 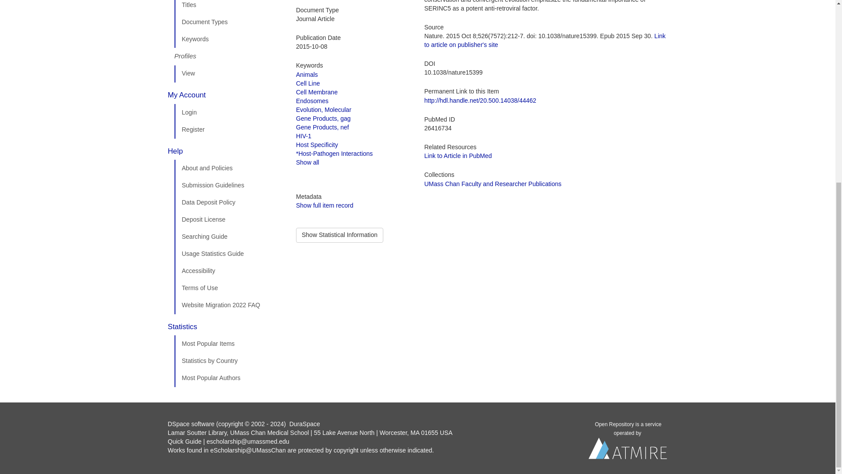 I want to click on Keywords, so click(x=228, y=39).